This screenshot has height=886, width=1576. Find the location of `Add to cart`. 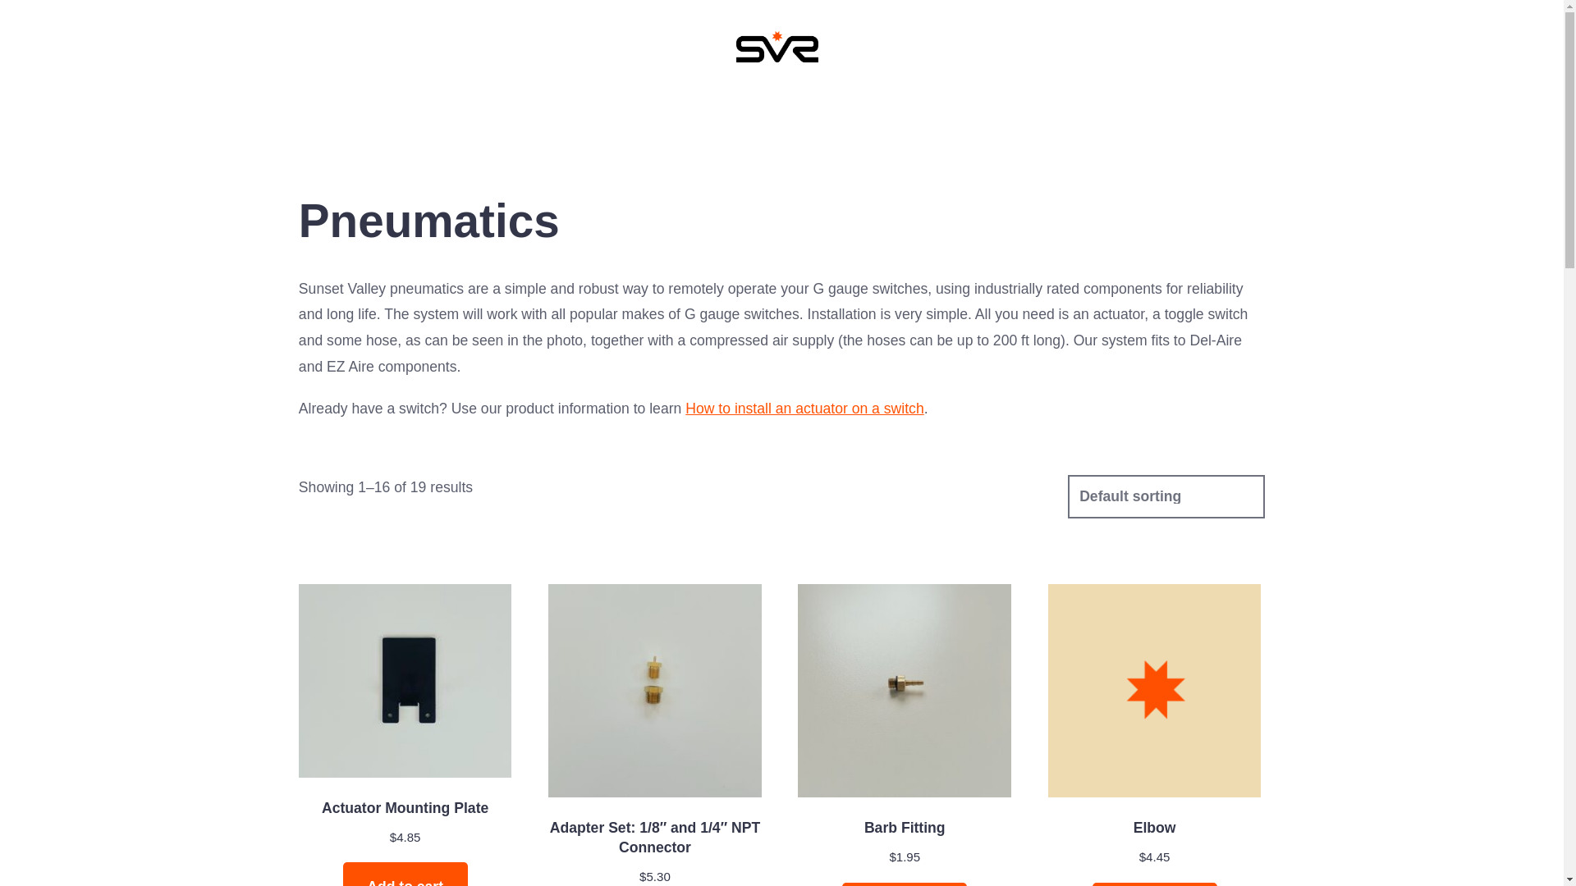

Add to cart is located at coordinates (1154, 884).